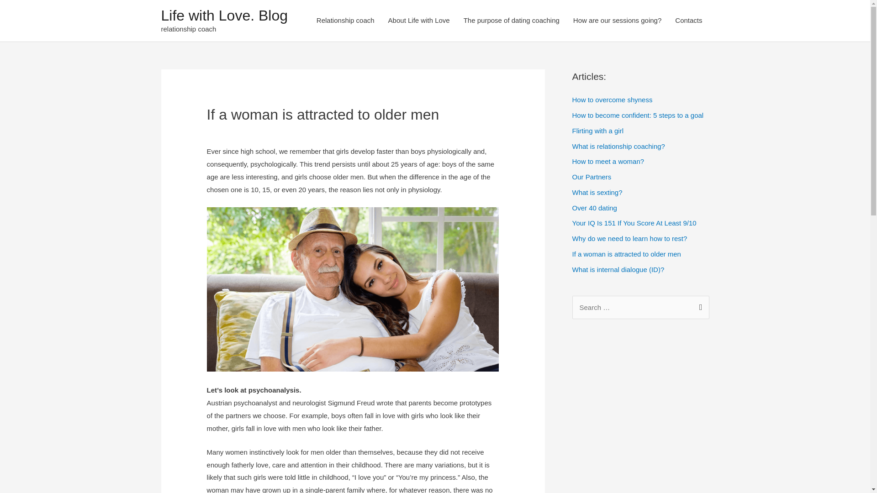 The width and height of the screenshot is (877, 493). Describe the element at coordinates (224, 16) in the screenshot. I see `Life with Love. Blog` at that location.